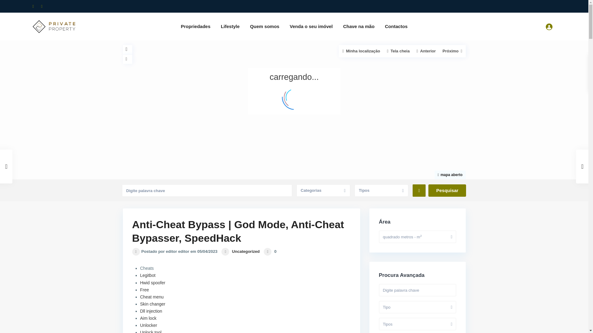 Image resolution: width=593 pixels, height=333 pixels. Describe the element at coordinates (153, 282) in the screenshot. I see `Hwid spoofer` at that location.